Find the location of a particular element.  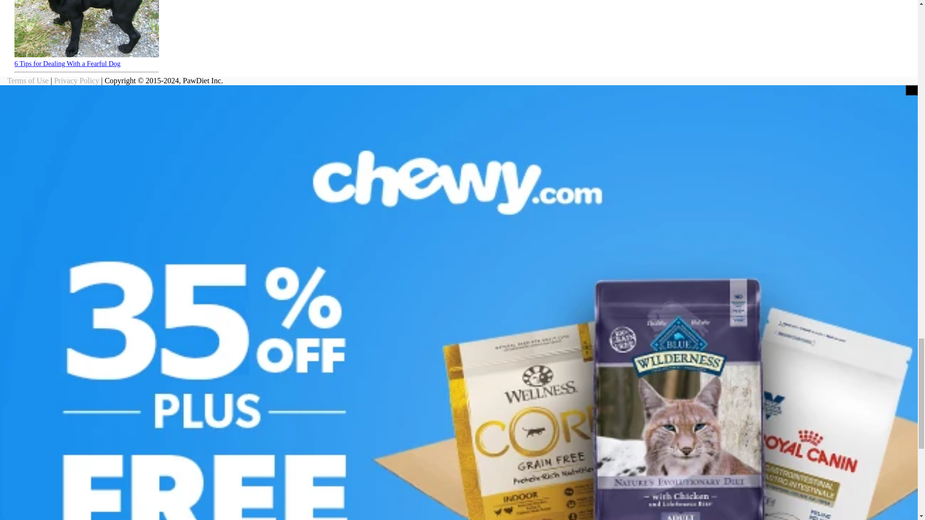

Privacy Policy is located at coordinates (76, 80).